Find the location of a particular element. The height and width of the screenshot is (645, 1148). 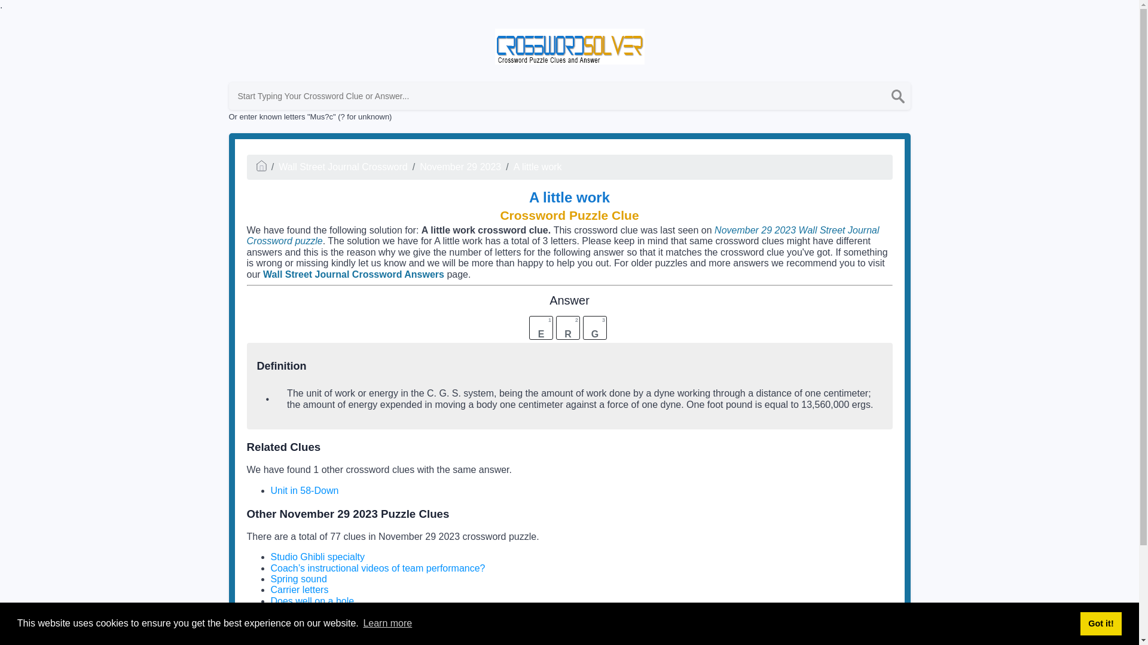

A little work is located at coordinates (538, 167).